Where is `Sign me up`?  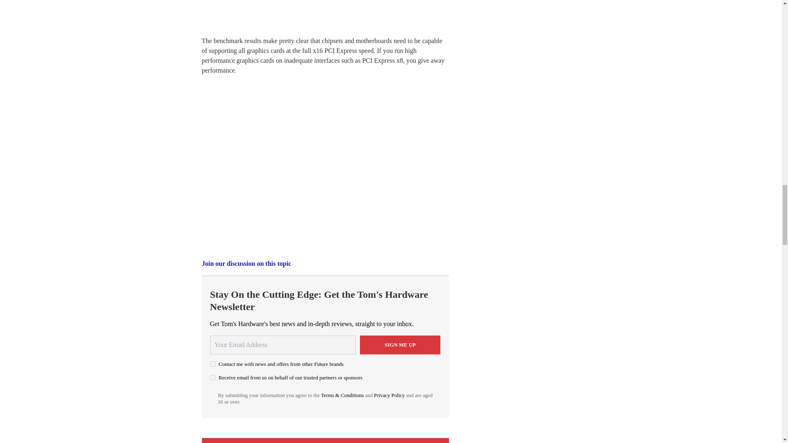 Sign me up is located at coordinates (400, 345).